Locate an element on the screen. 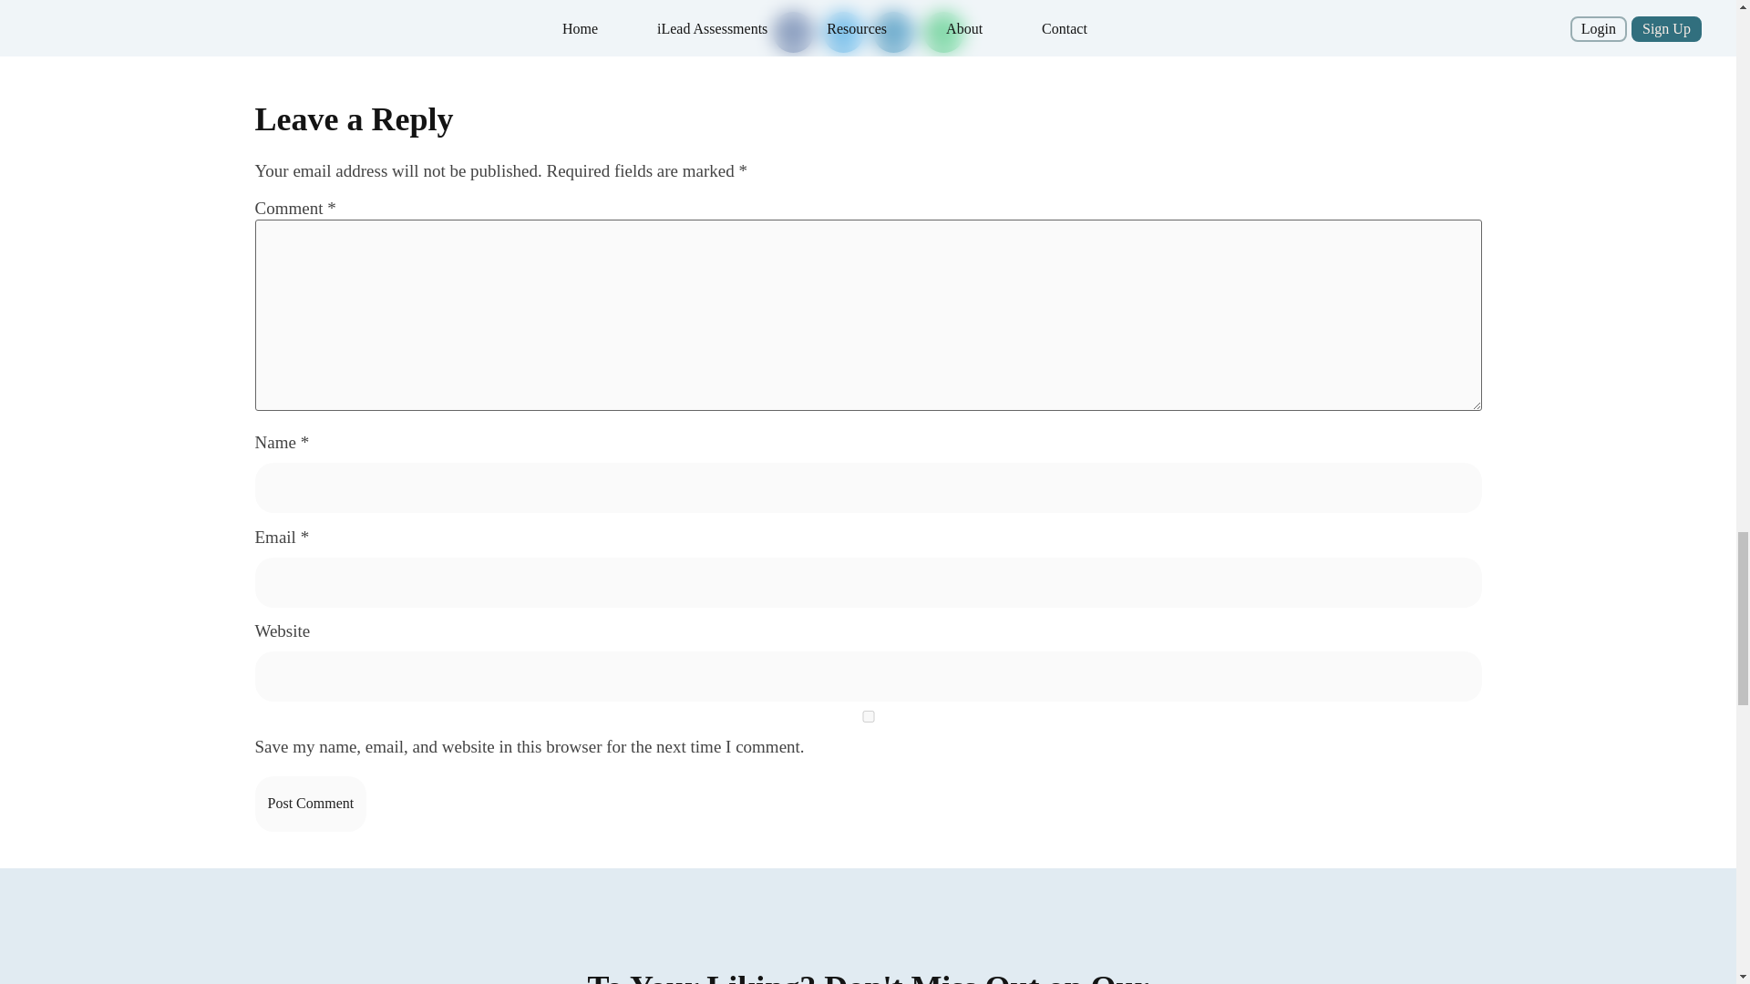 Image resolution: width=1750 pixels, height=984 pixels. Post Comment is located at coordinates (312, 804).